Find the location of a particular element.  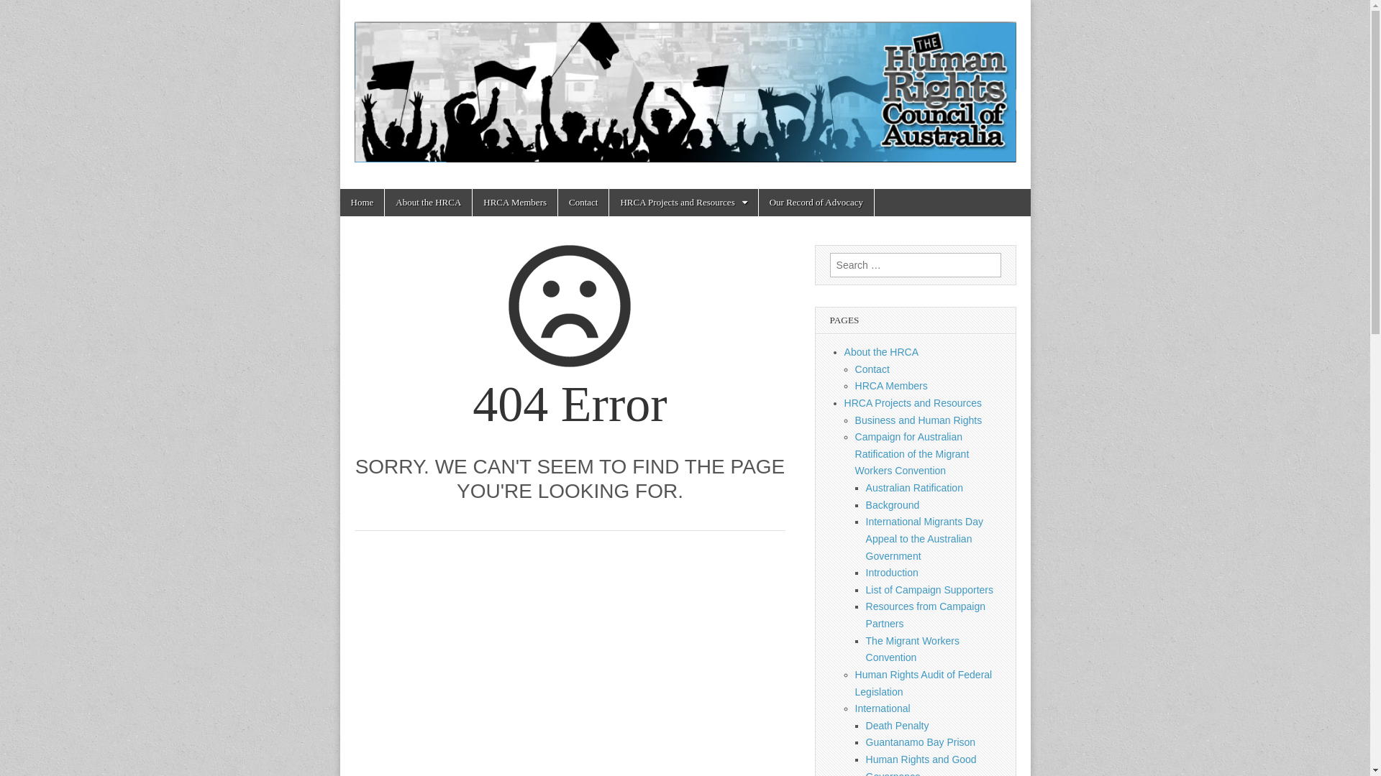

The Migrant Workers Convention is located at coordinates (913, 650).